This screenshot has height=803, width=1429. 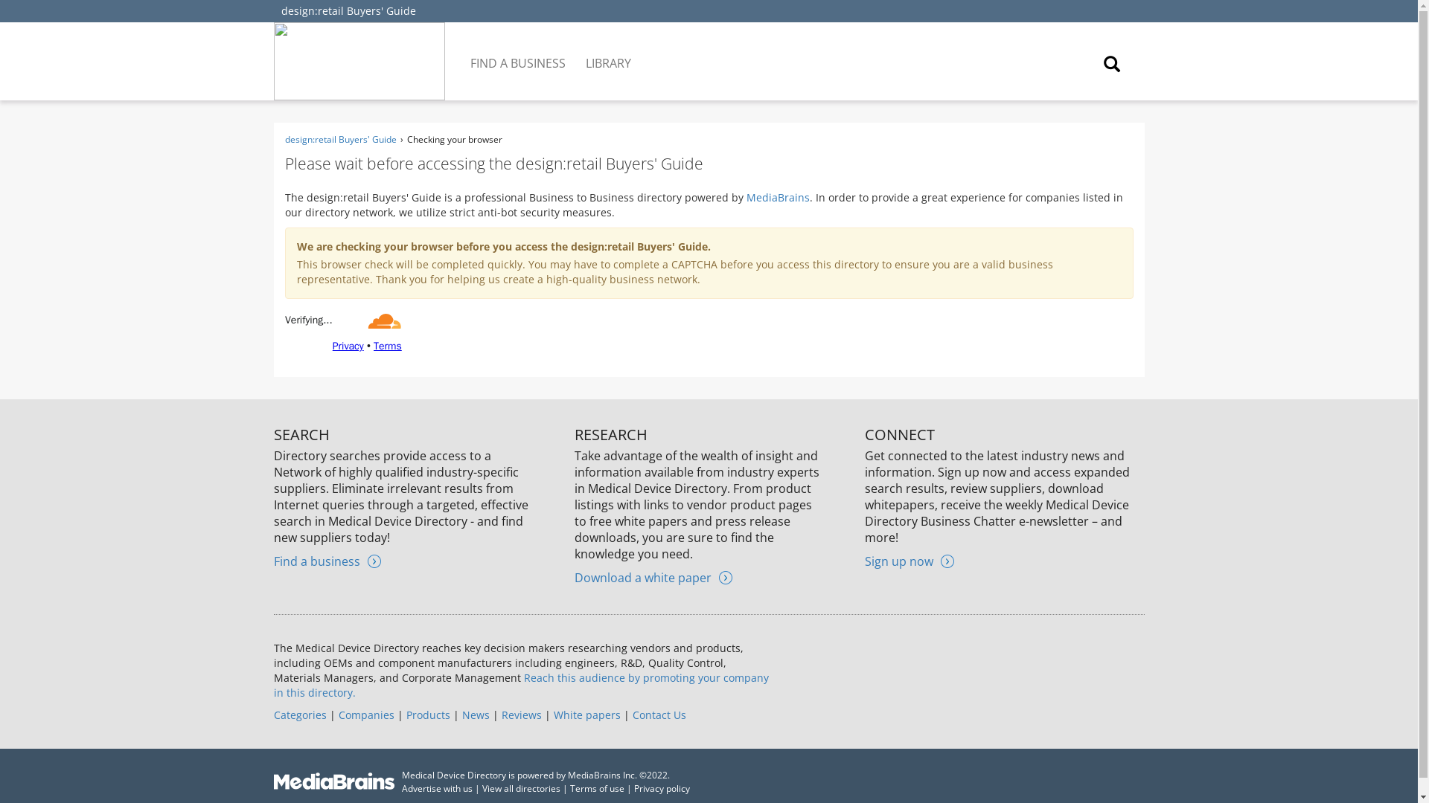 I want to click on News, so click(x=475, y=714).